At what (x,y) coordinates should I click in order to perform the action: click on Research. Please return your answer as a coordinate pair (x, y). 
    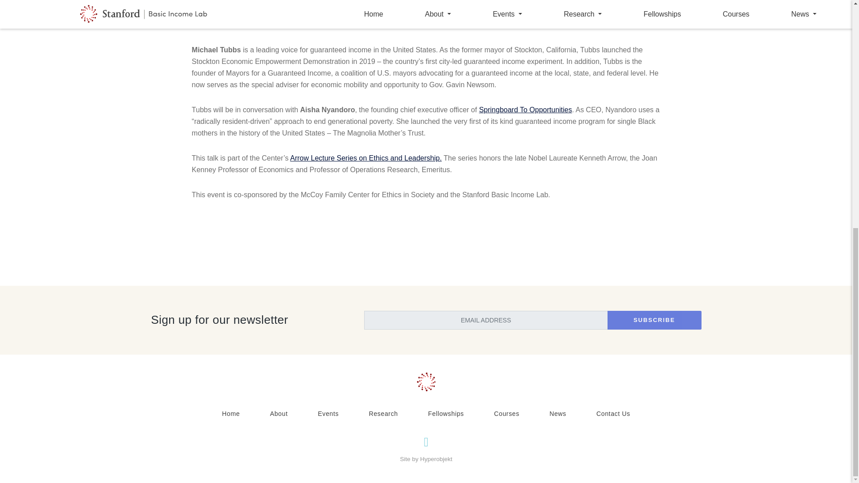
    Looking at the image, I should click on (383, 413).